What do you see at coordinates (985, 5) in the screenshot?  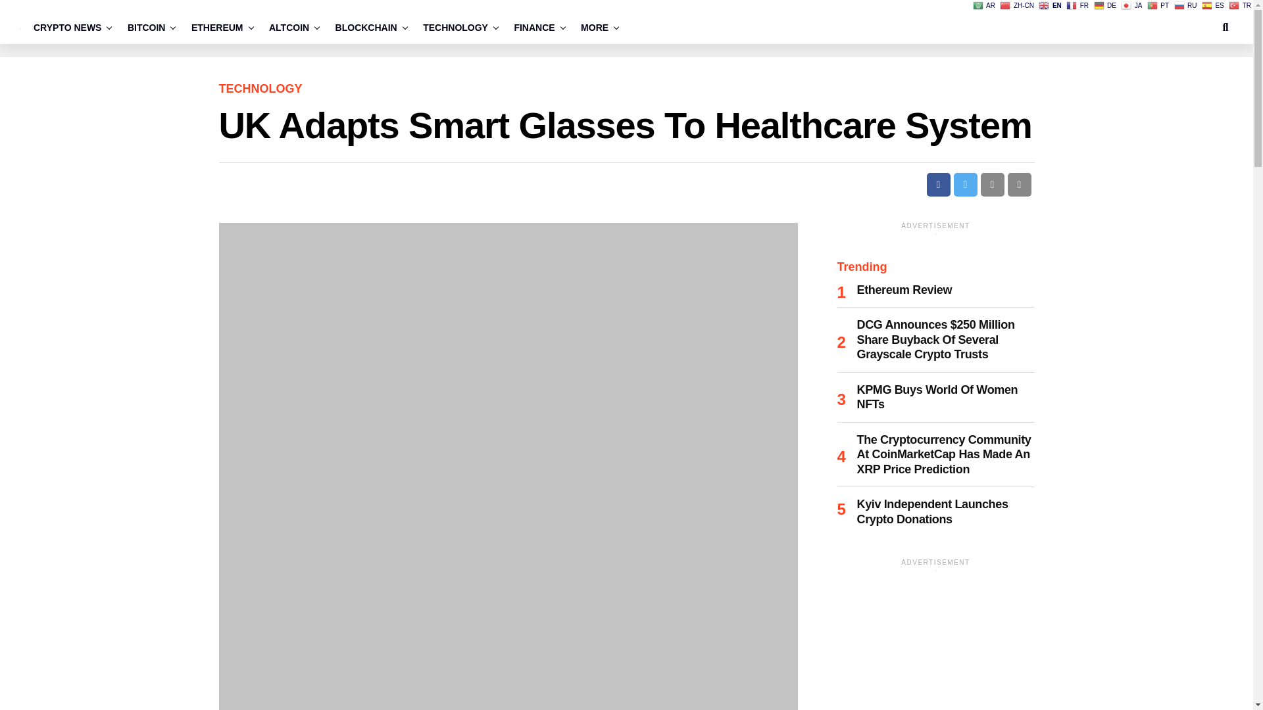 I see `Arabic` at bounding box center [985, 5].